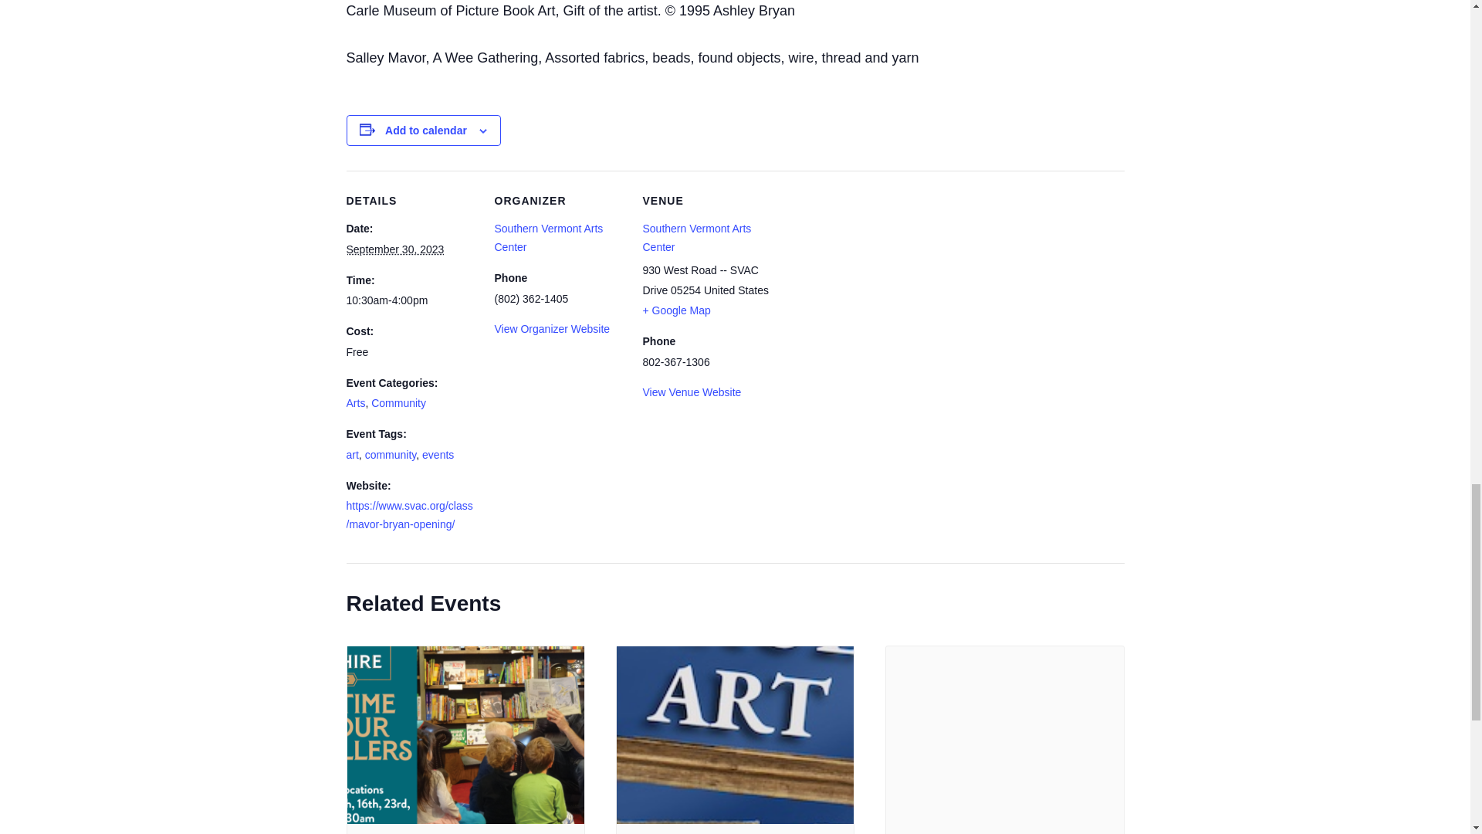 This screenshot has width=1482, height=834. I want to click on Click to view a Google Map, so click(675, 310).